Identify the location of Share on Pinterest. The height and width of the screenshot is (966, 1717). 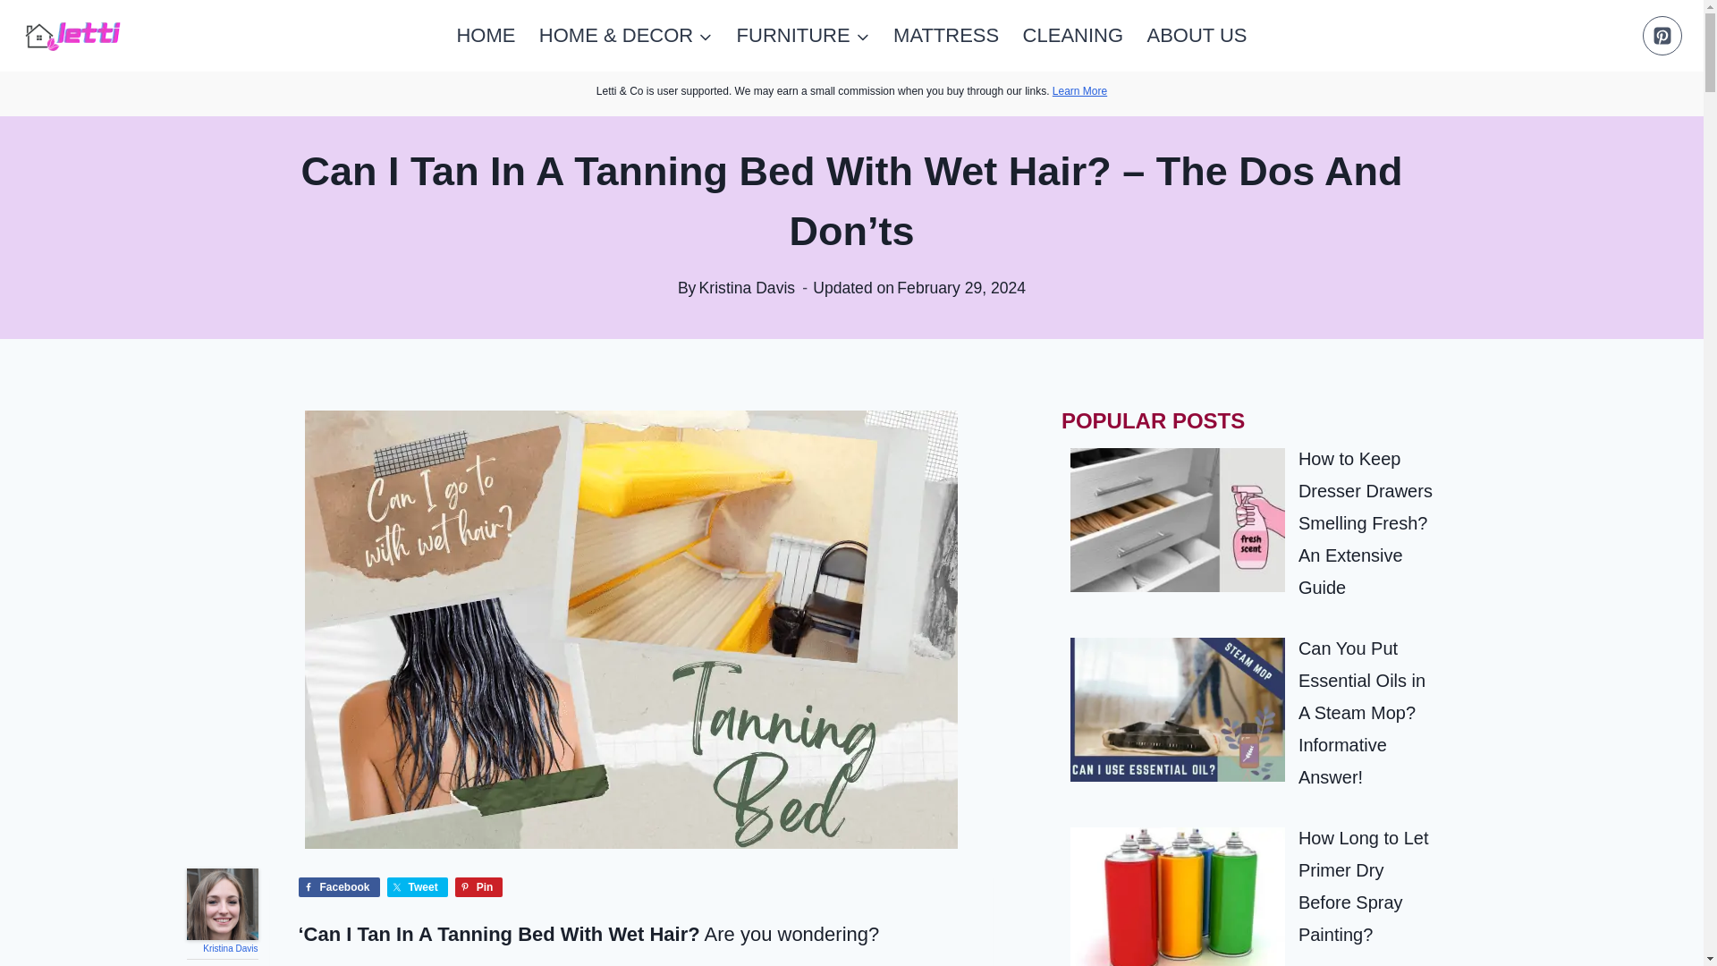
(478, 887).